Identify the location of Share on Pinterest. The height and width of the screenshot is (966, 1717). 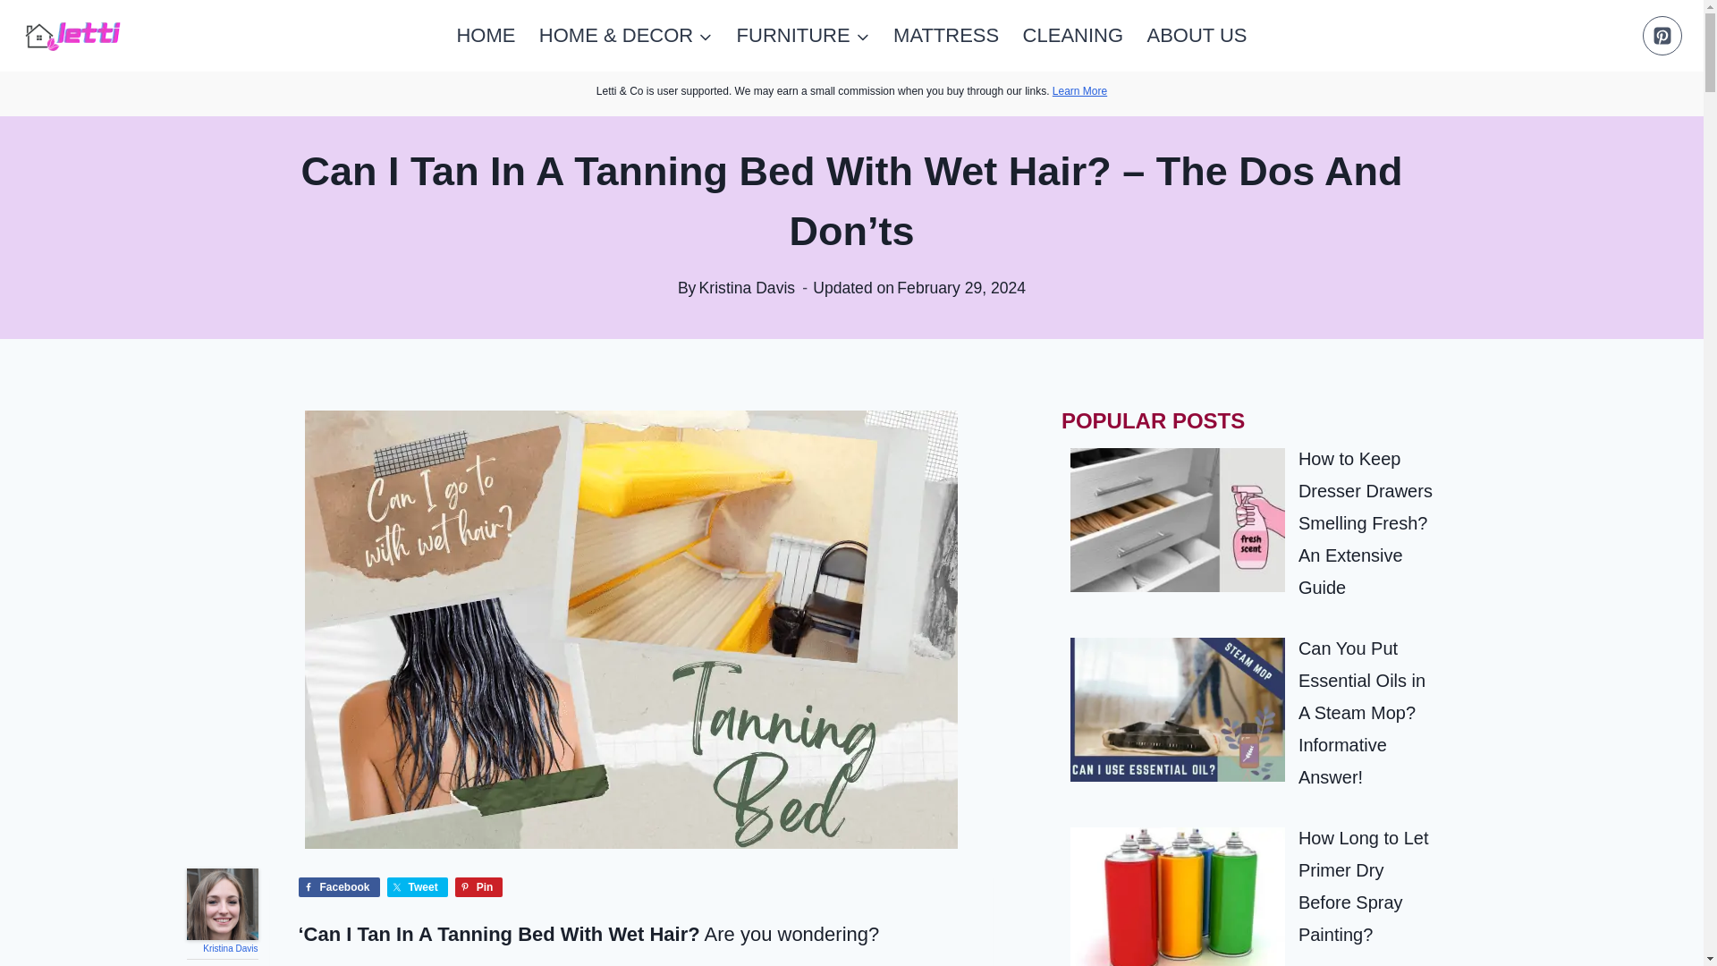
(478, 887).